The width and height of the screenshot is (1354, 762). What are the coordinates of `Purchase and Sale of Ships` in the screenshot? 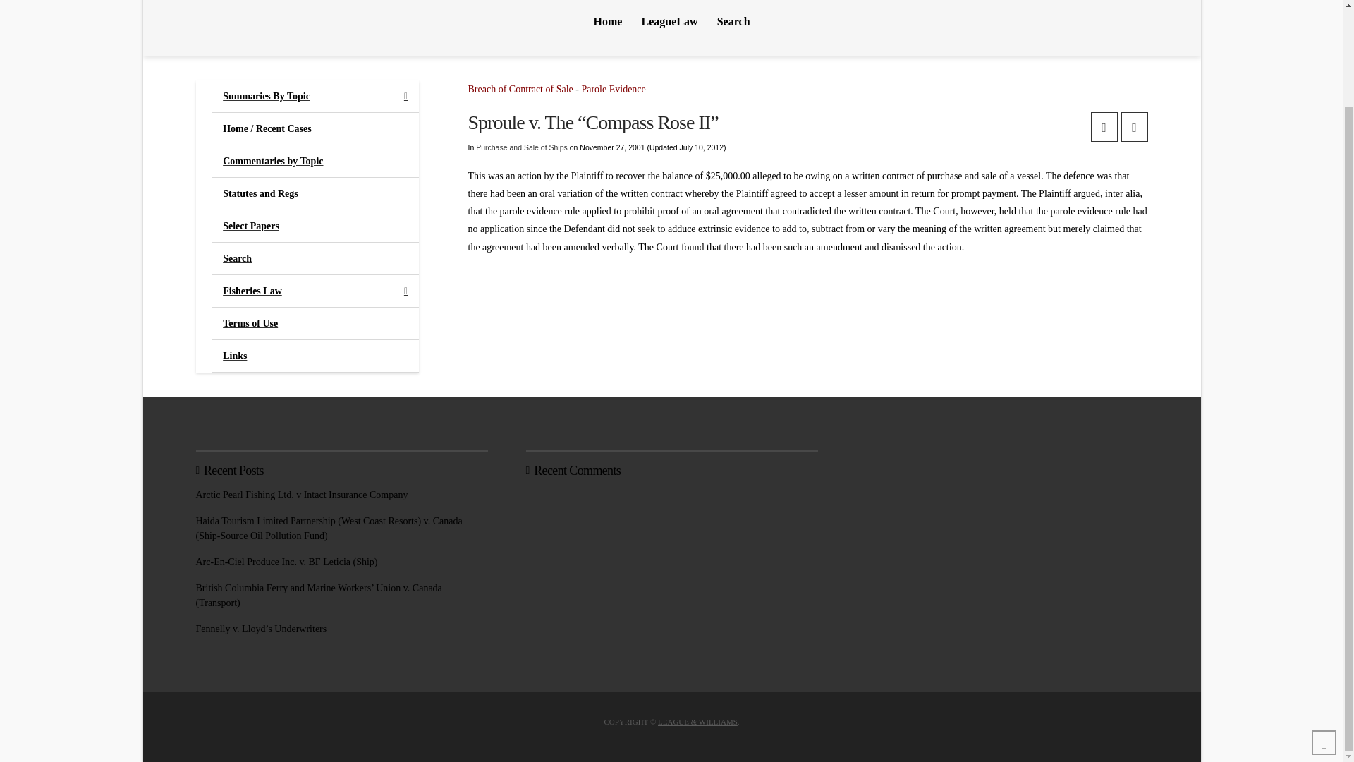 It's located at (522, 147).